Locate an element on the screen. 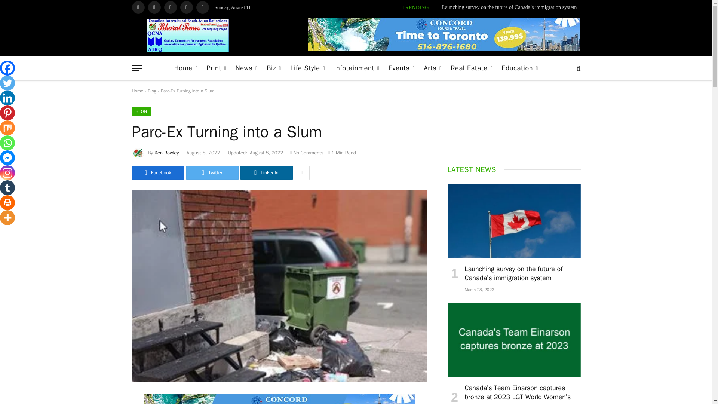  YouTube is located at coordinates (186, 7).